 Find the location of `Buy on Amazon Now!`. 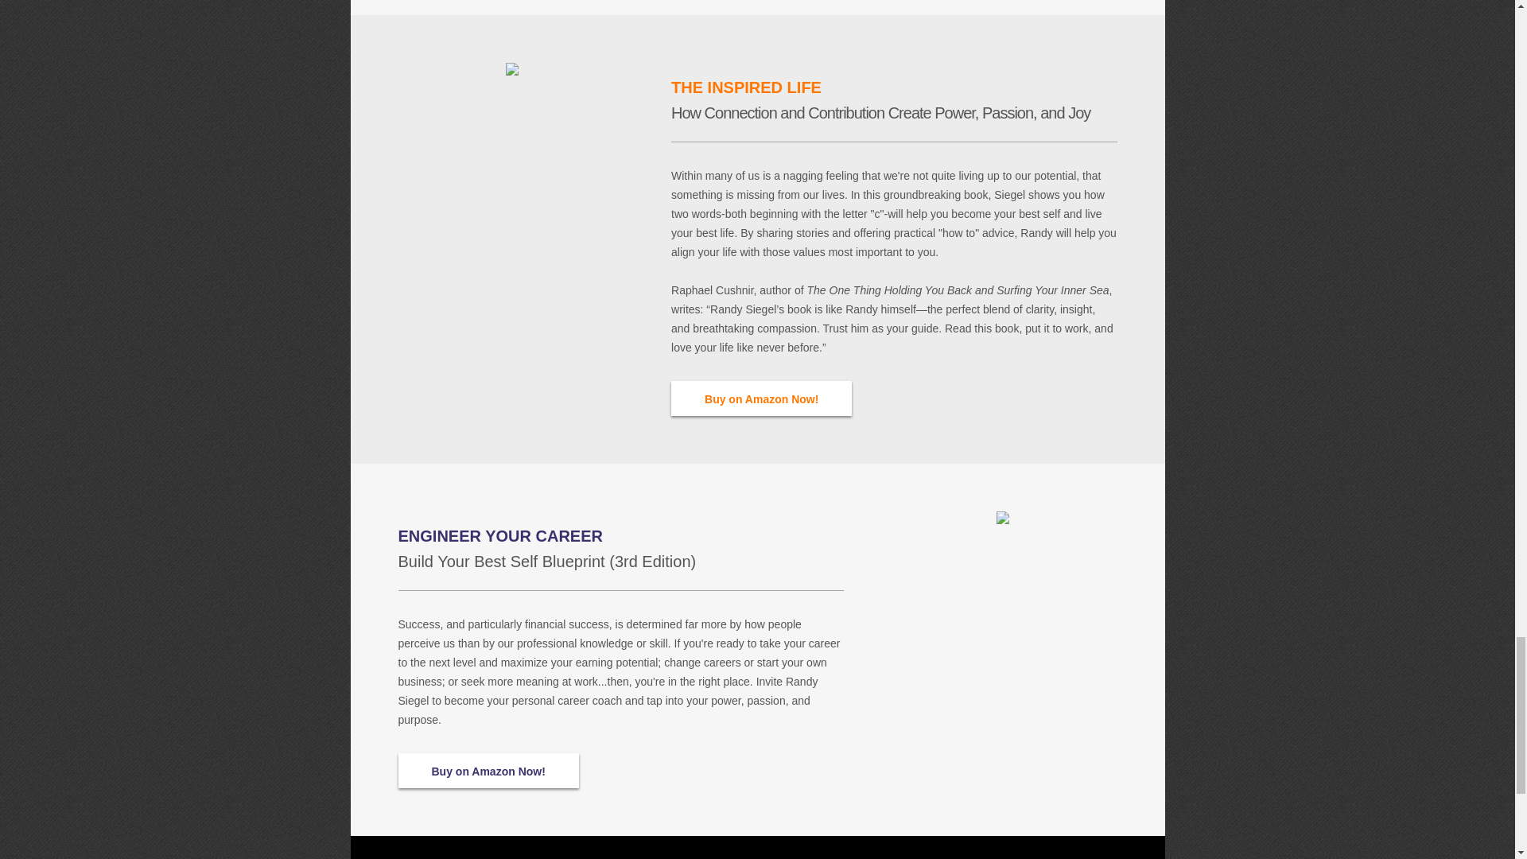

Buy on Amazon Now! is located at coordinates (488, 771).